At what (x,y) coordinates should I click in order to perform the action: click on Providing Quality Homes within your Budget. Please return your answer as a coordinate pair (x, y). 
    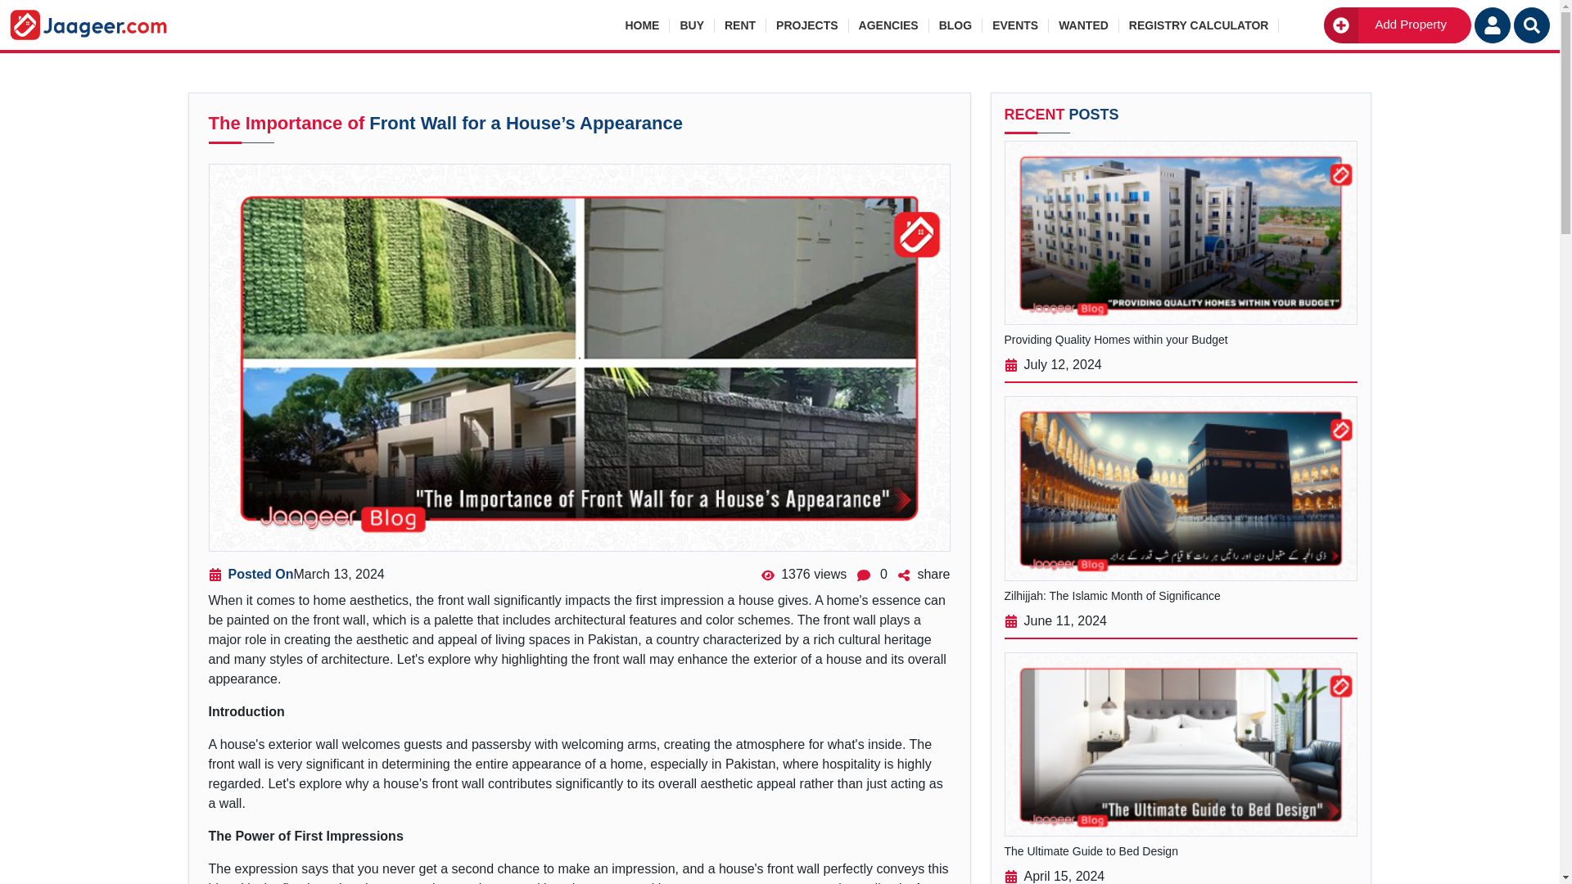
    Looking at the image, I should click on (1181, 390).